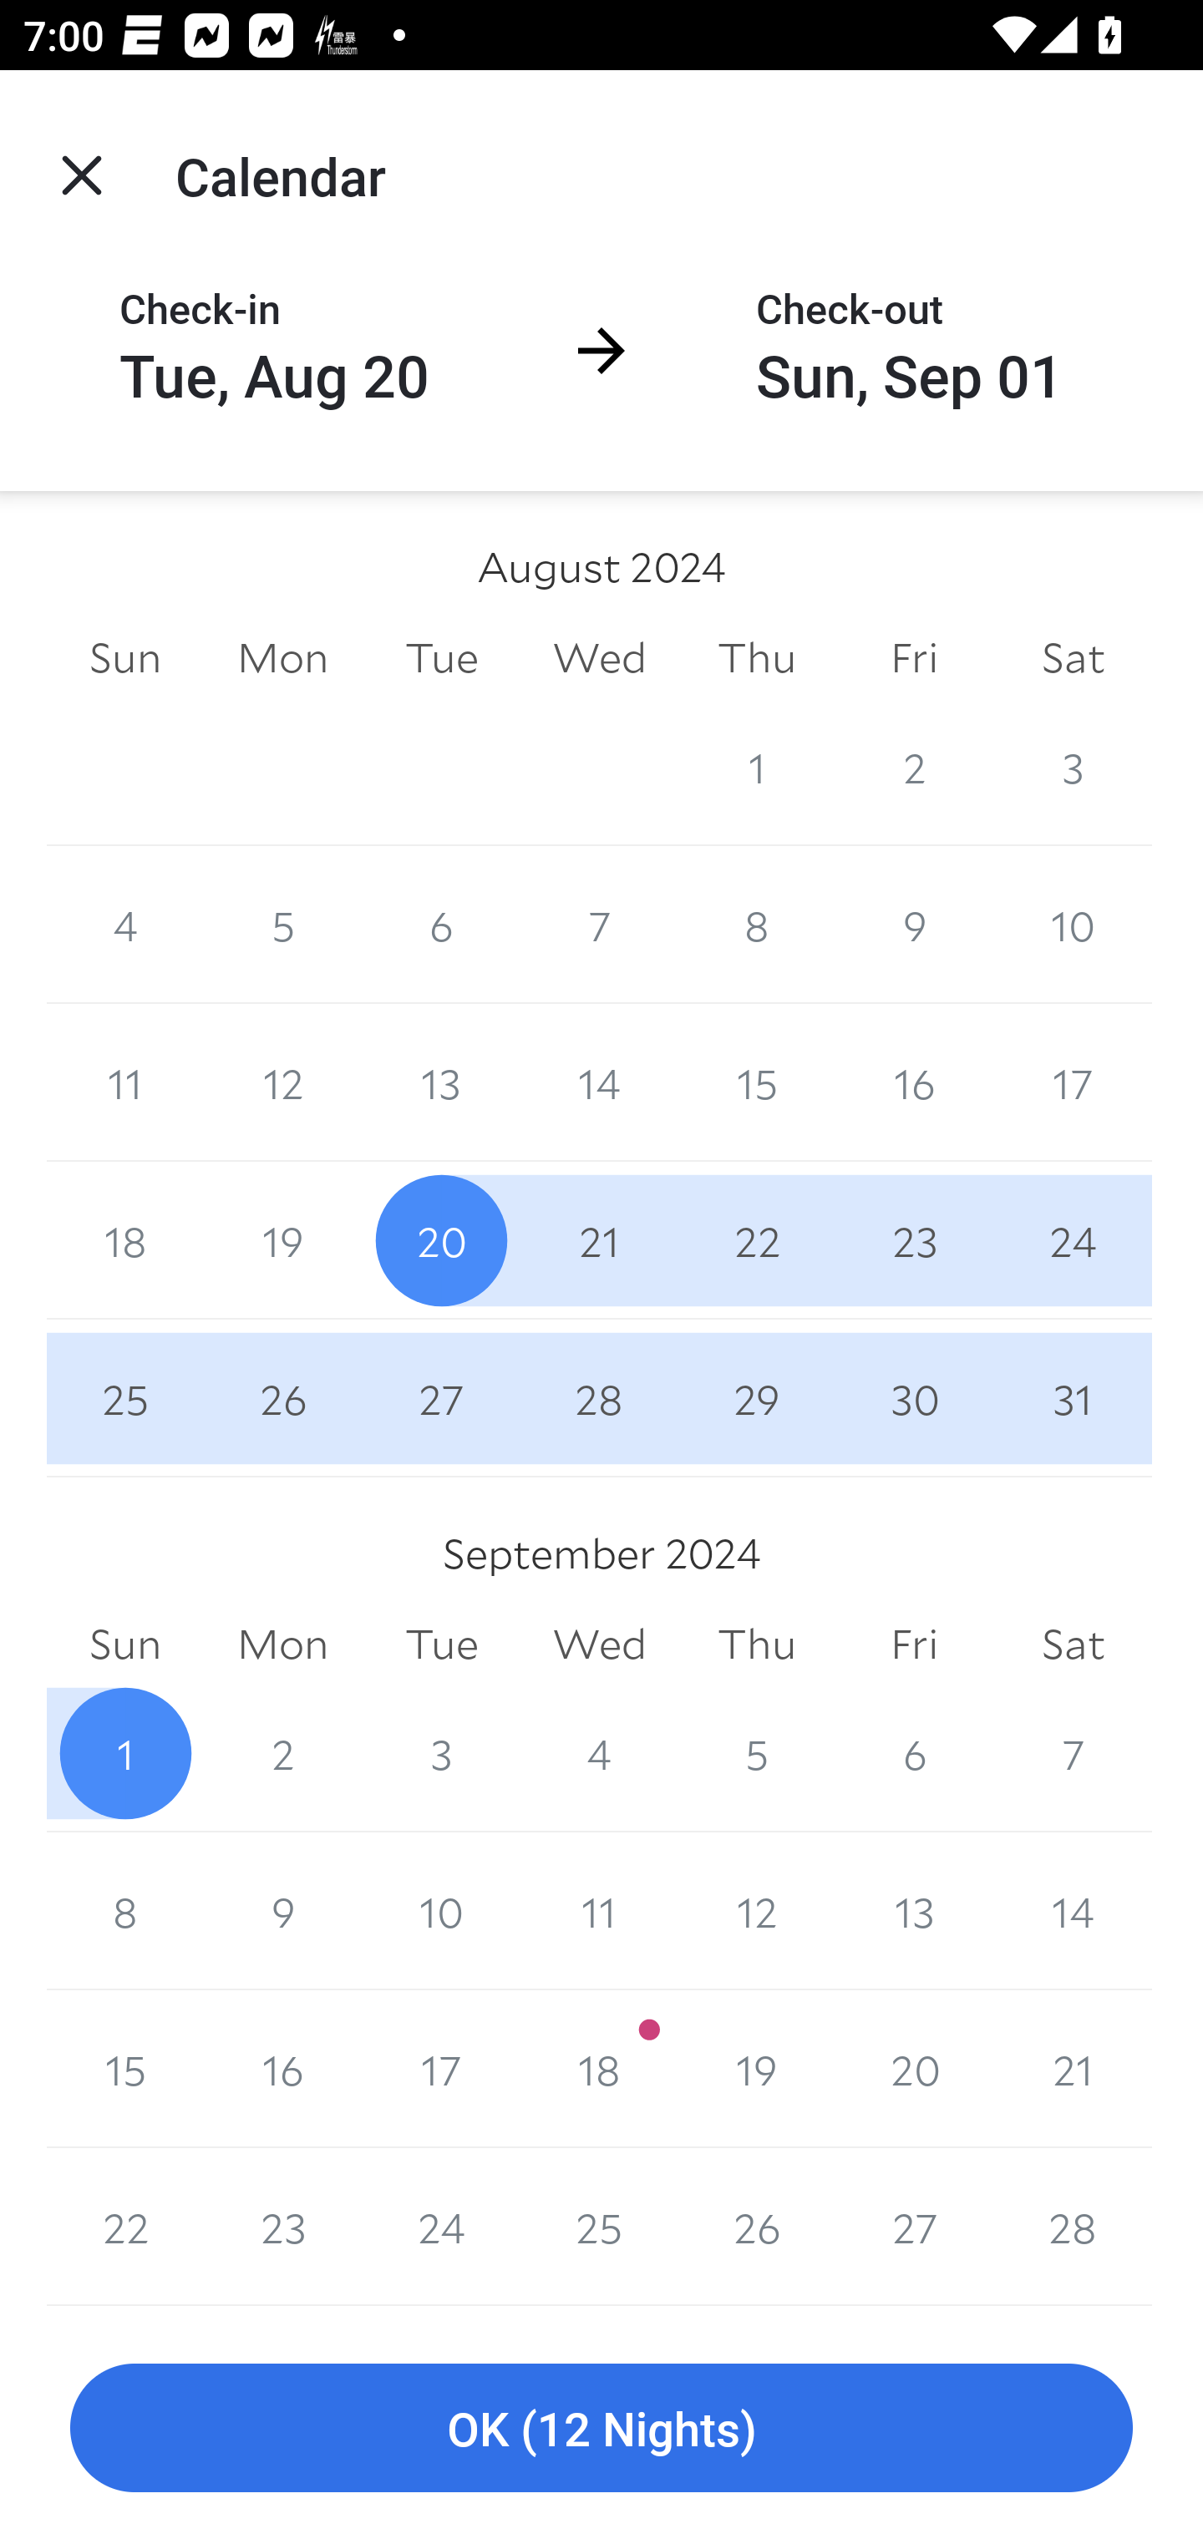 The width and height of the screenshot is (1203, 2539). What do you see at coordinates (282, 924) in the screenshot?
I see `5 5 August 2024` at bounding box center [282, 924].